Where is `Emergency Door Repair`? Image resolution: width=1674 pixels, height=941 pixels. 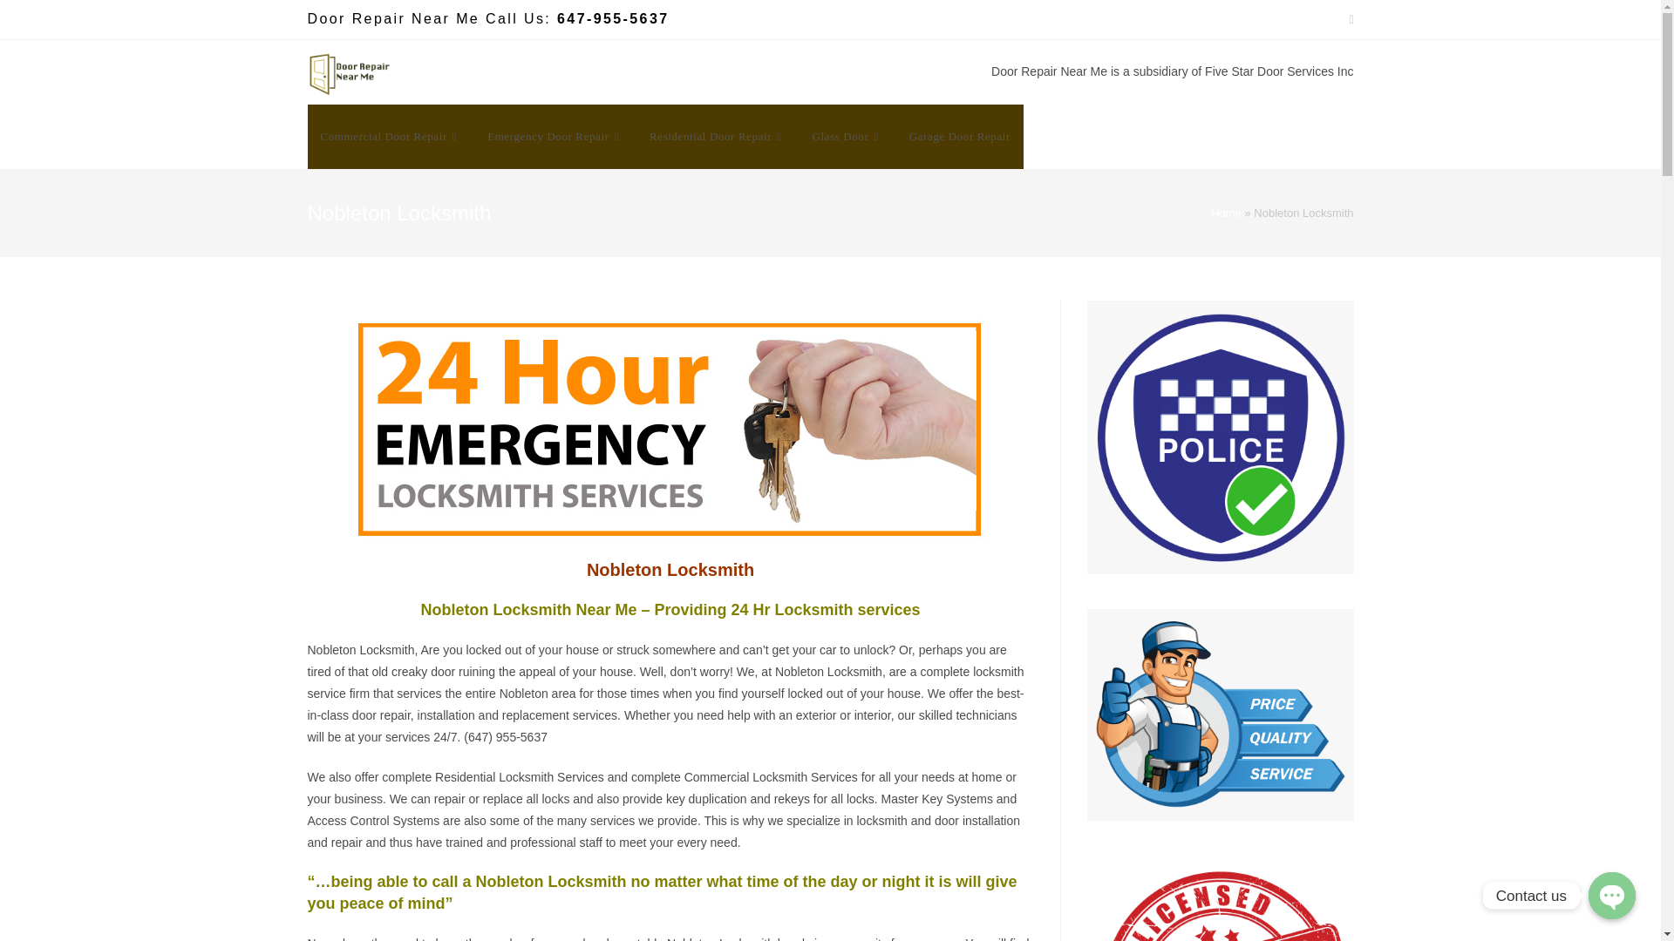 Emergency Door Repair is located at coordinates (555, 136).